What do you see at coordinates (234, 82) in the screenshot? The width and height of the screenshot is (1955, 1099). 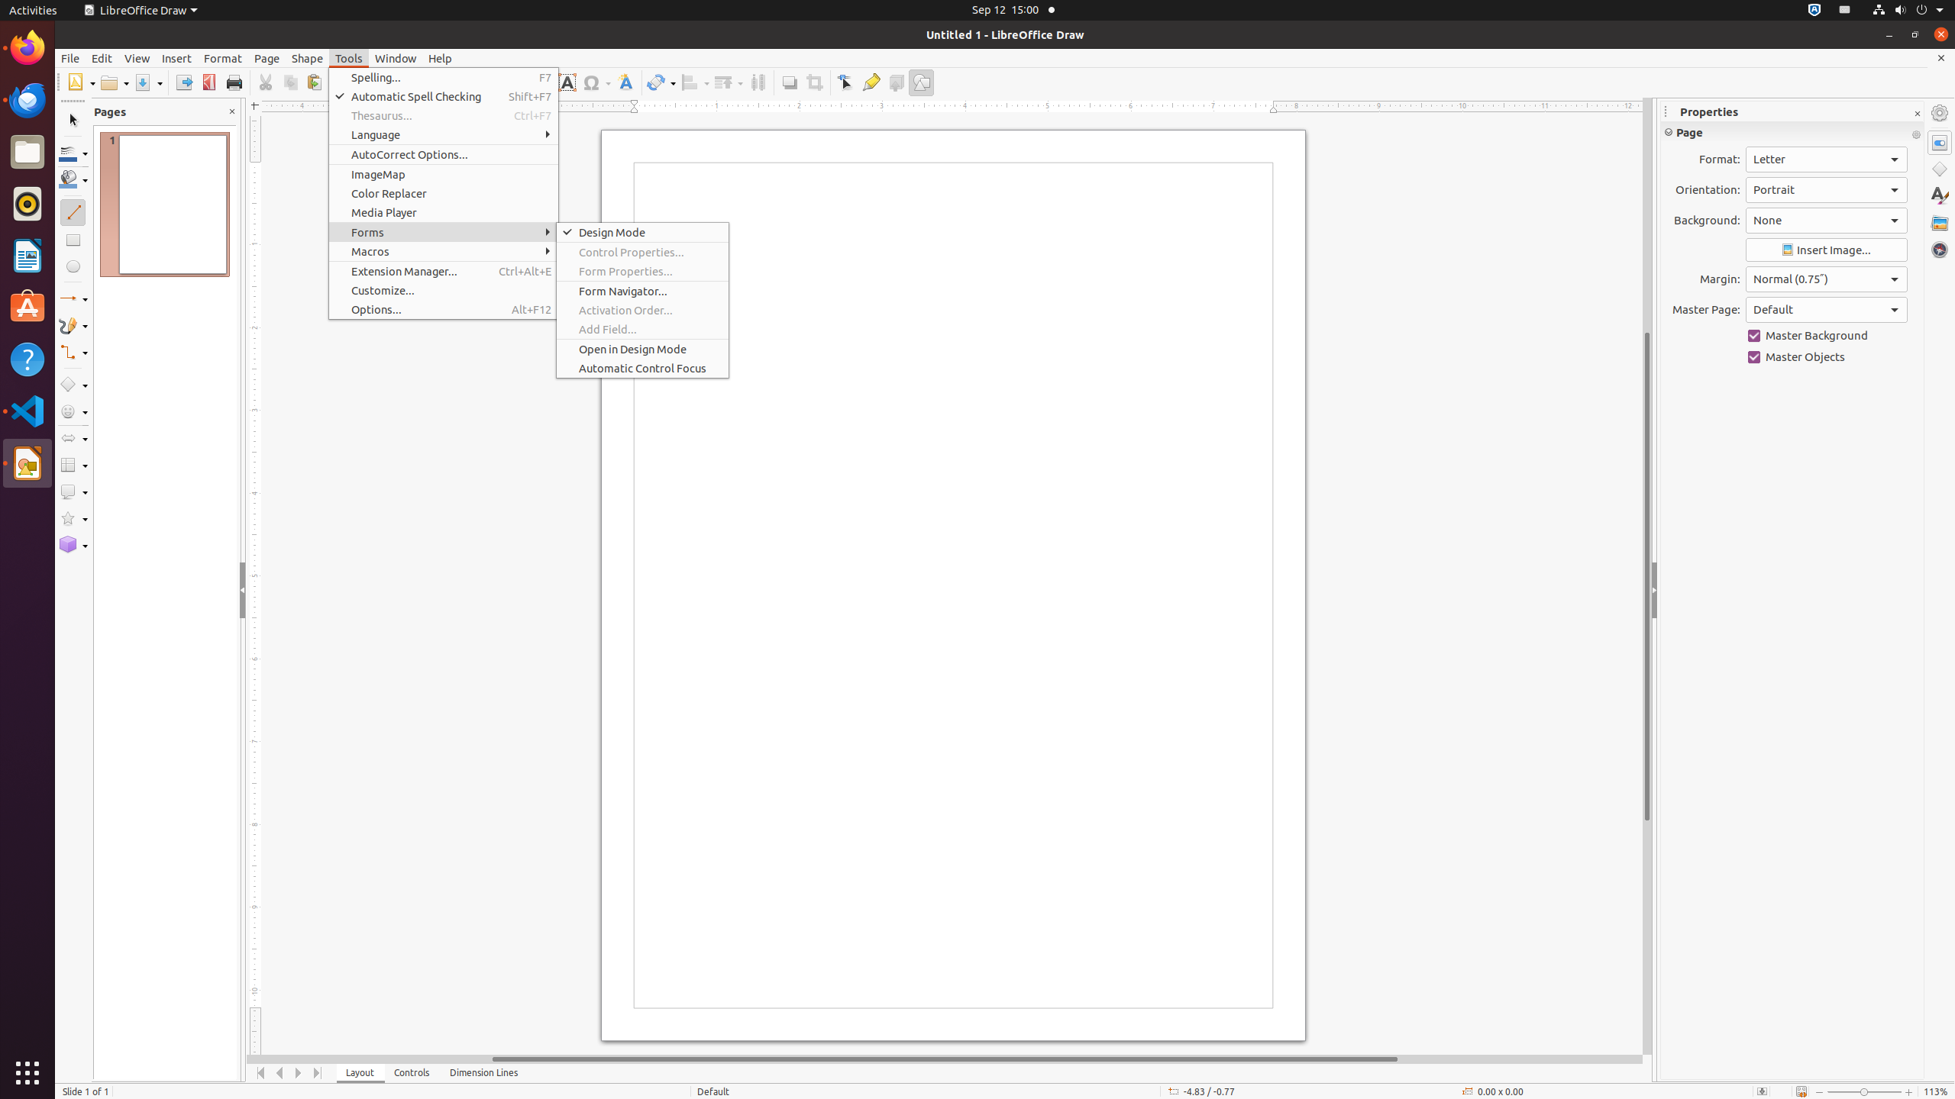 I see `Print` at bounding box center [234, 82].